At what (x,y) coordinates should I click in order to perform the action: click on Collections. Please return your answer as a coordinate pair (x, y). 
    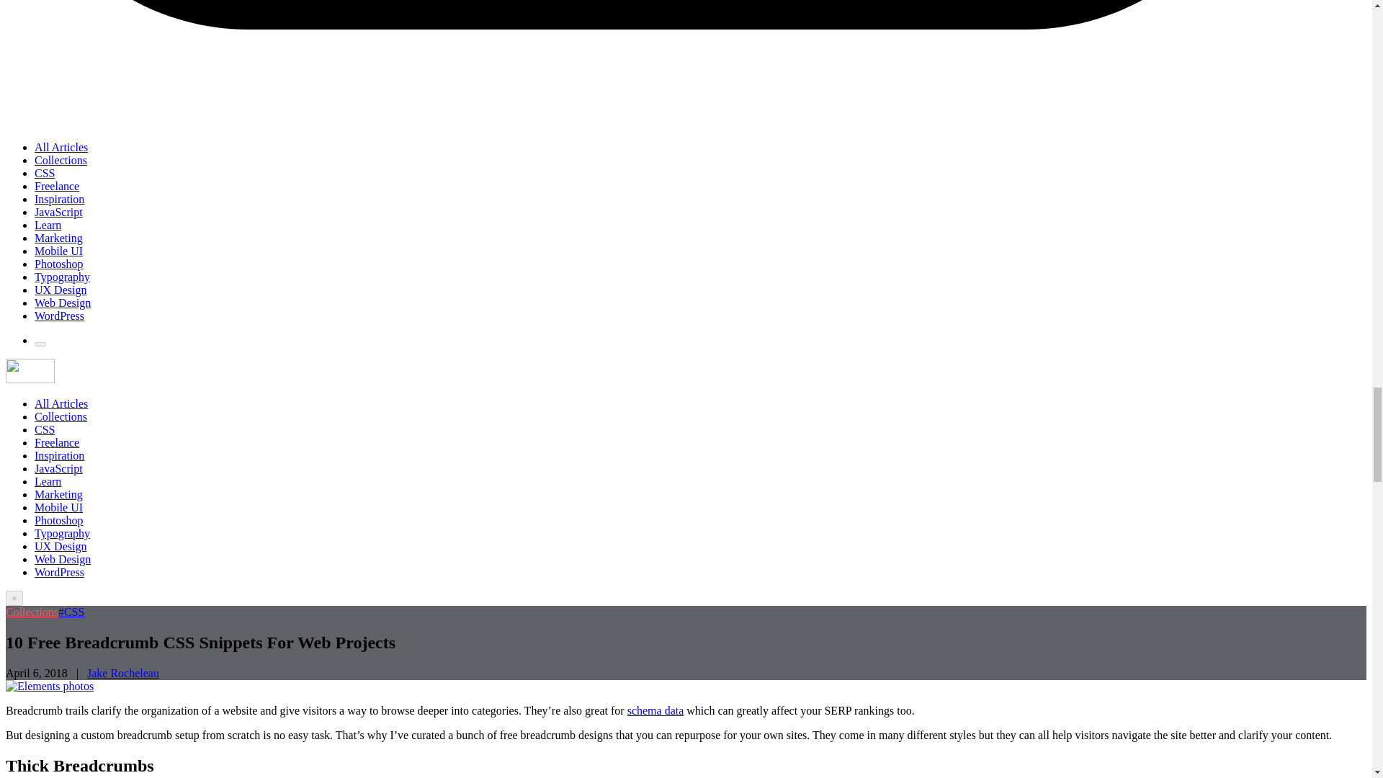
    Looking at the image, I should click on (61, 160).